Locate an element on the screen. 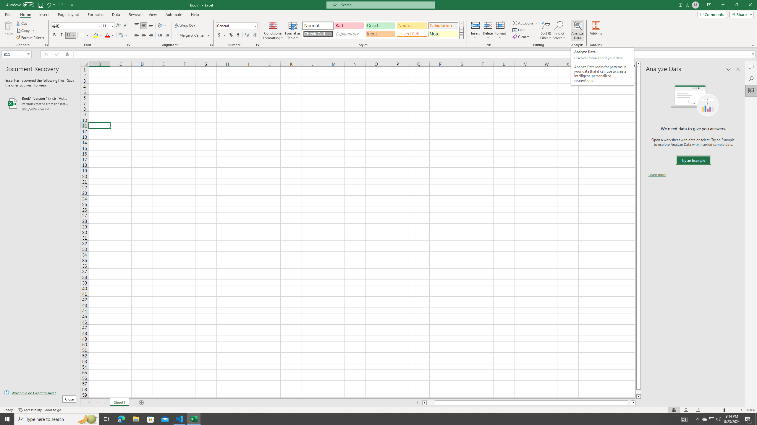 Image resolution: width=757 pixels, height=425 pixels. Insert Cells is located at coordinates (475, 25).